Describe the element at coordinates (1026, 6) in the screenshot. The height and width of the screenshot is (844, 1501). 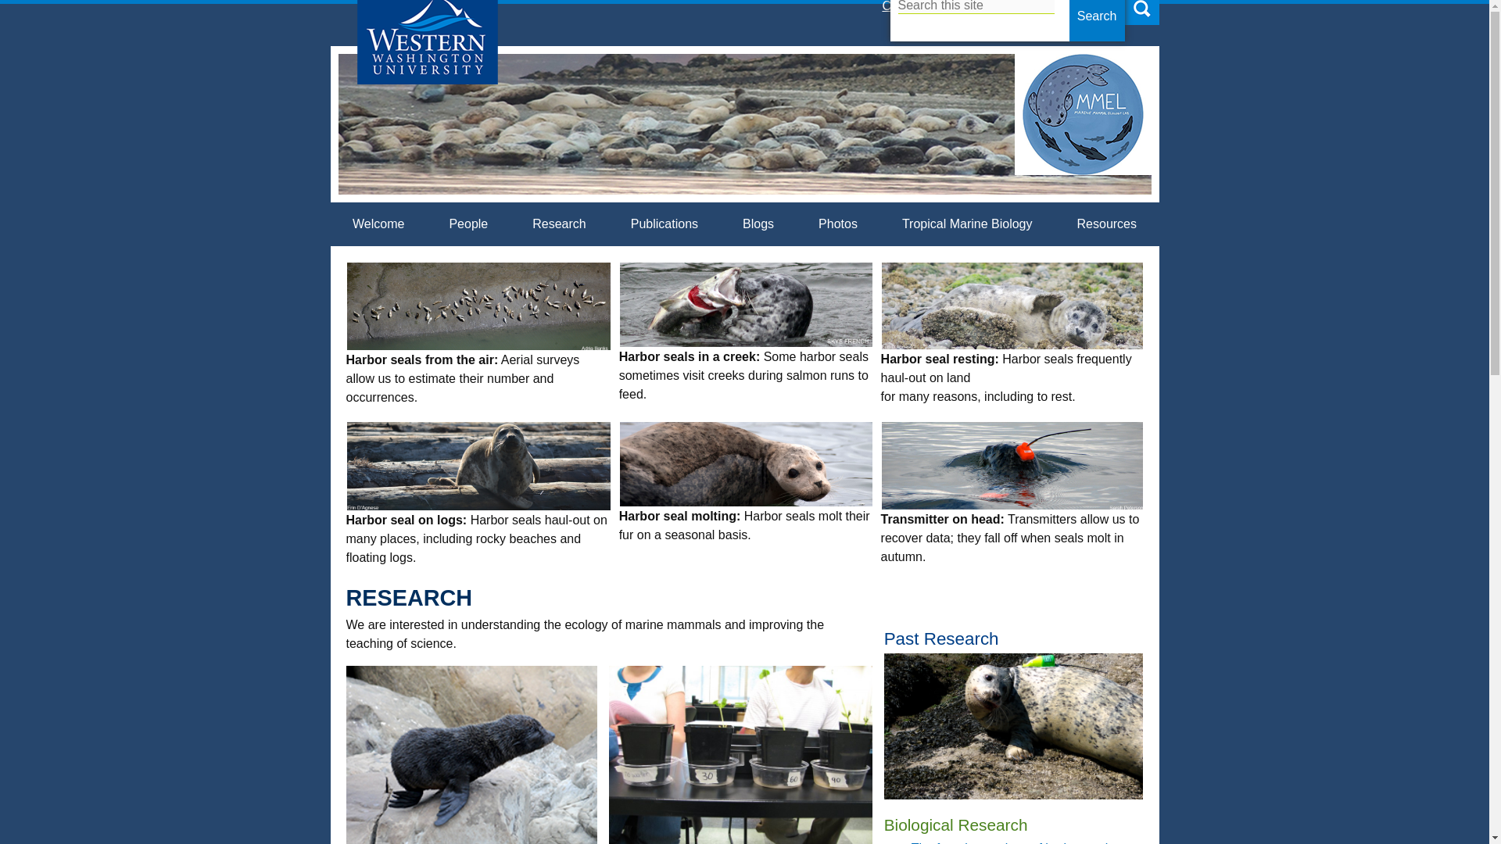
I see `Map` at that location.